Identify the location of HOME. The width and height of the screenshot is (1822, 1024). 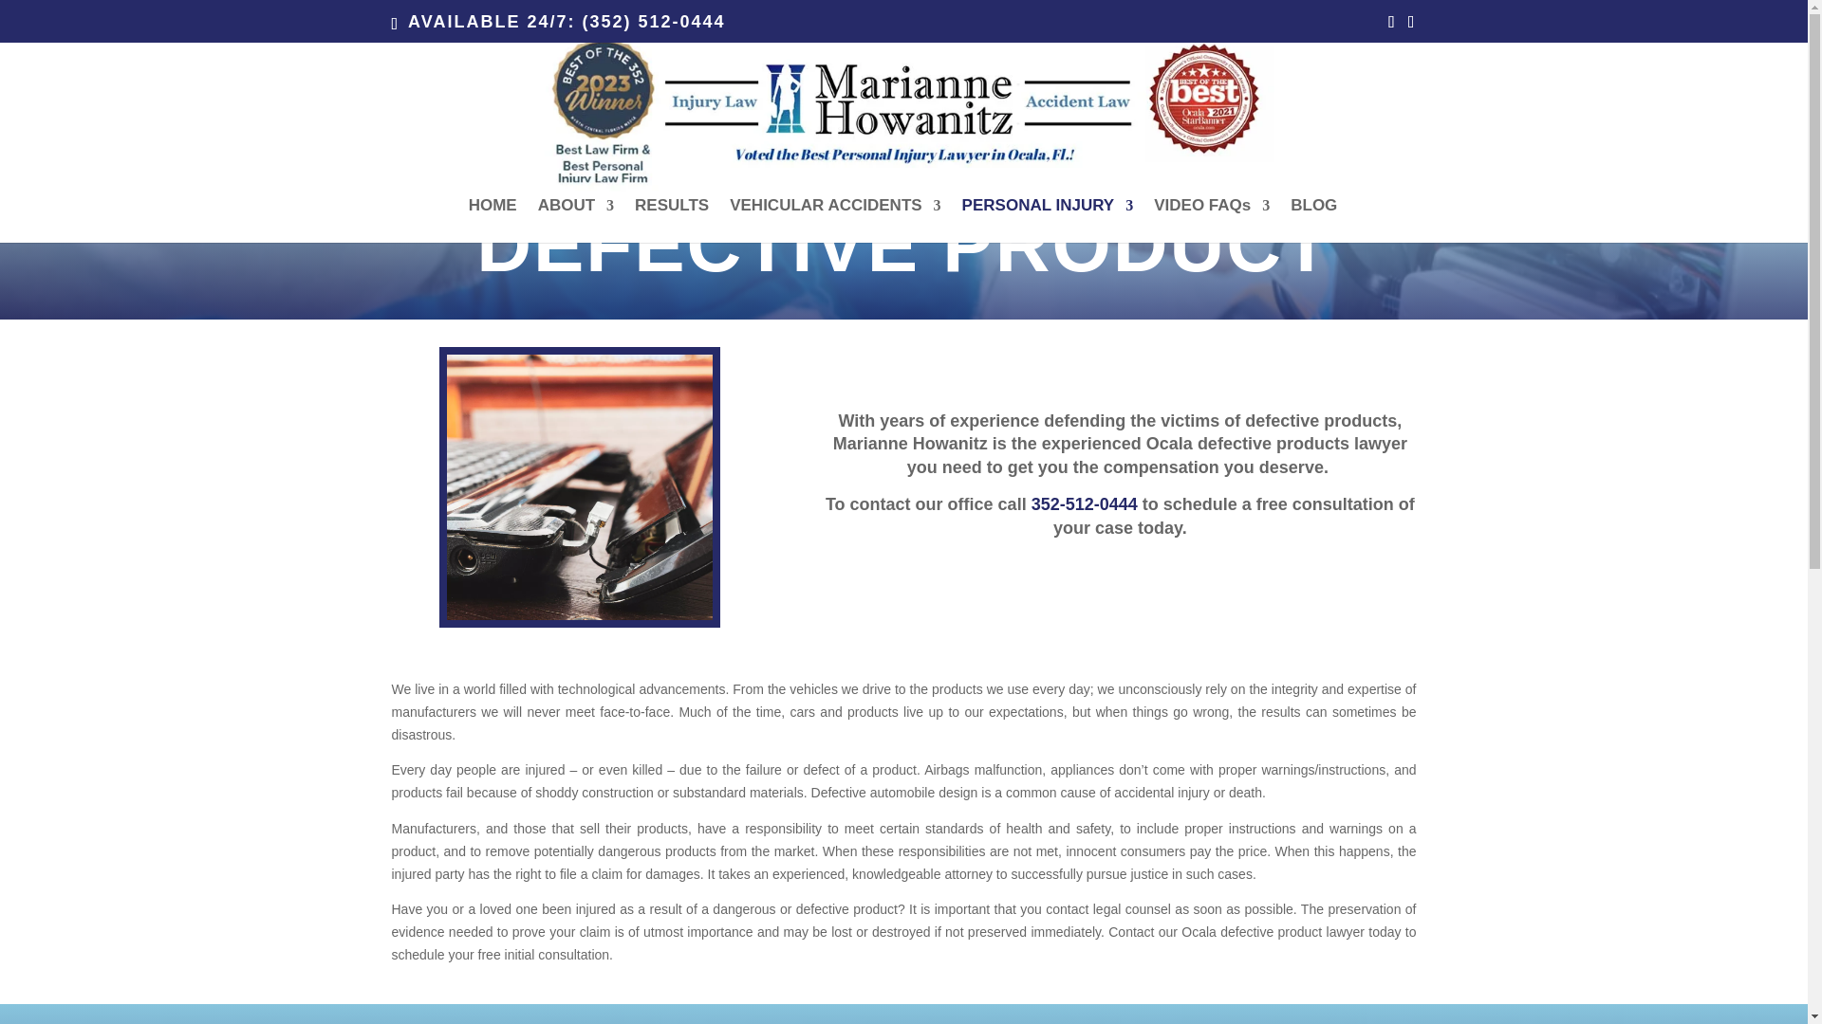
(493, 220).